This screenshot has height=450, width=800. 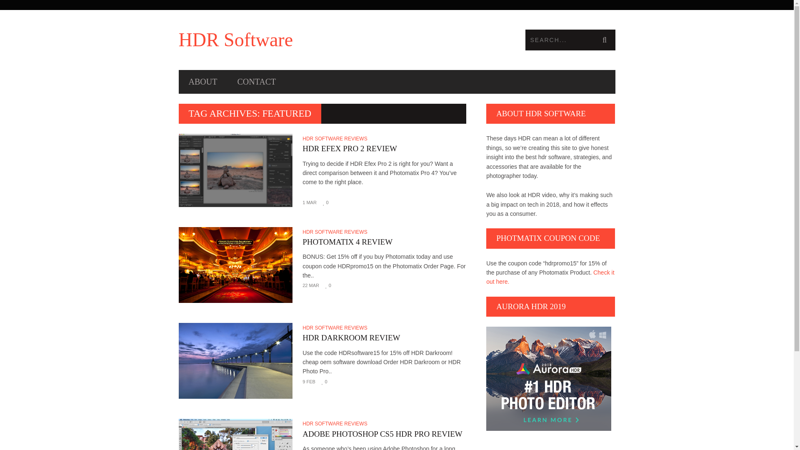 I want to click on HDR Software, so click(x=287, y=40).